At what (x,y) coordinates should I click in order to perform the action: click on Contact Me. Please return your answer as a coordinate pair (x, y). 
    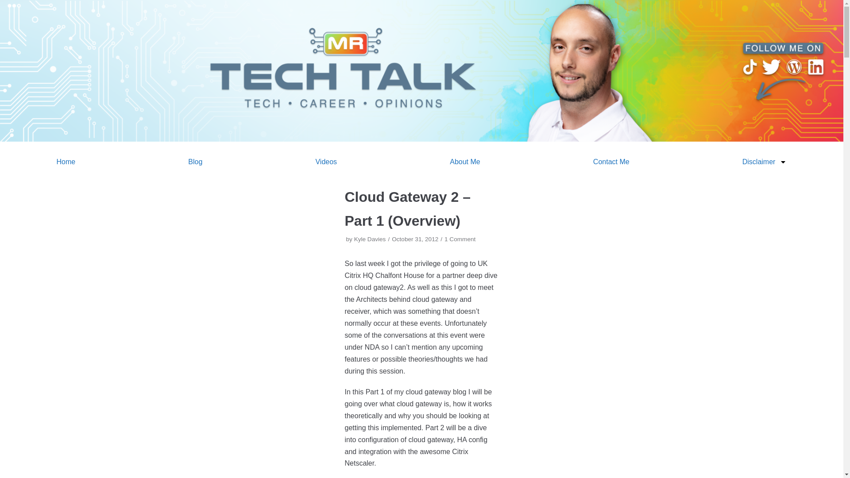
    Looking at the image, I should click on (611, 162).